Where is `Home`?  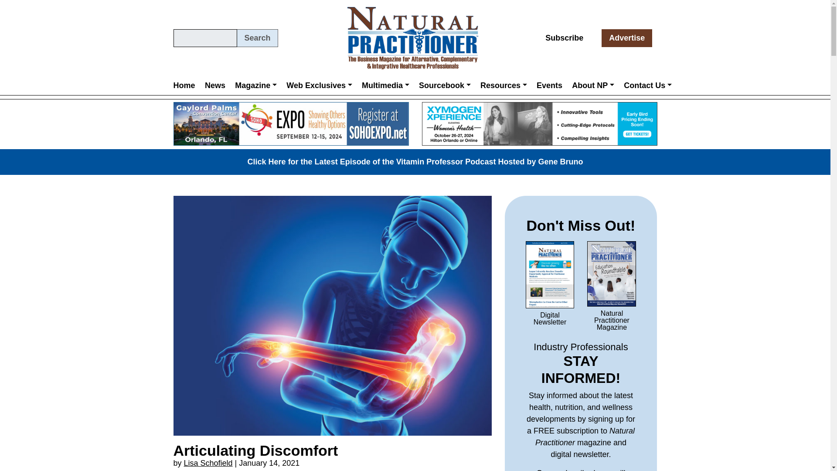
Home is located at coordinates (187, 85).